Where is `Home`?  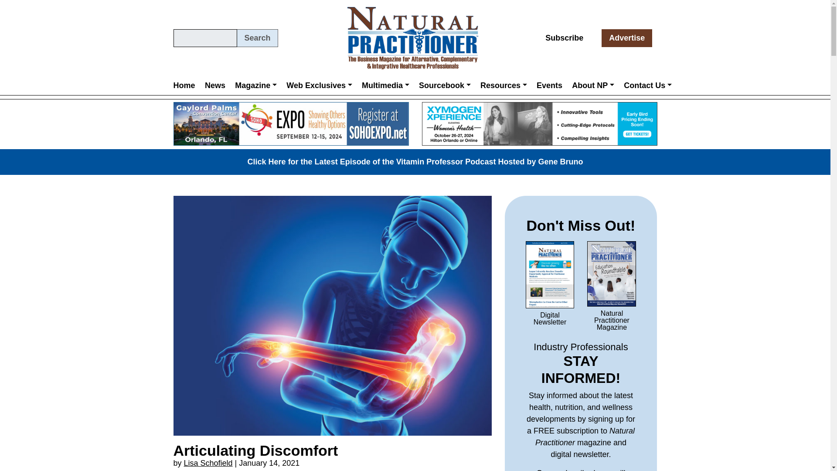
Home is located at coordinates (187, 85).